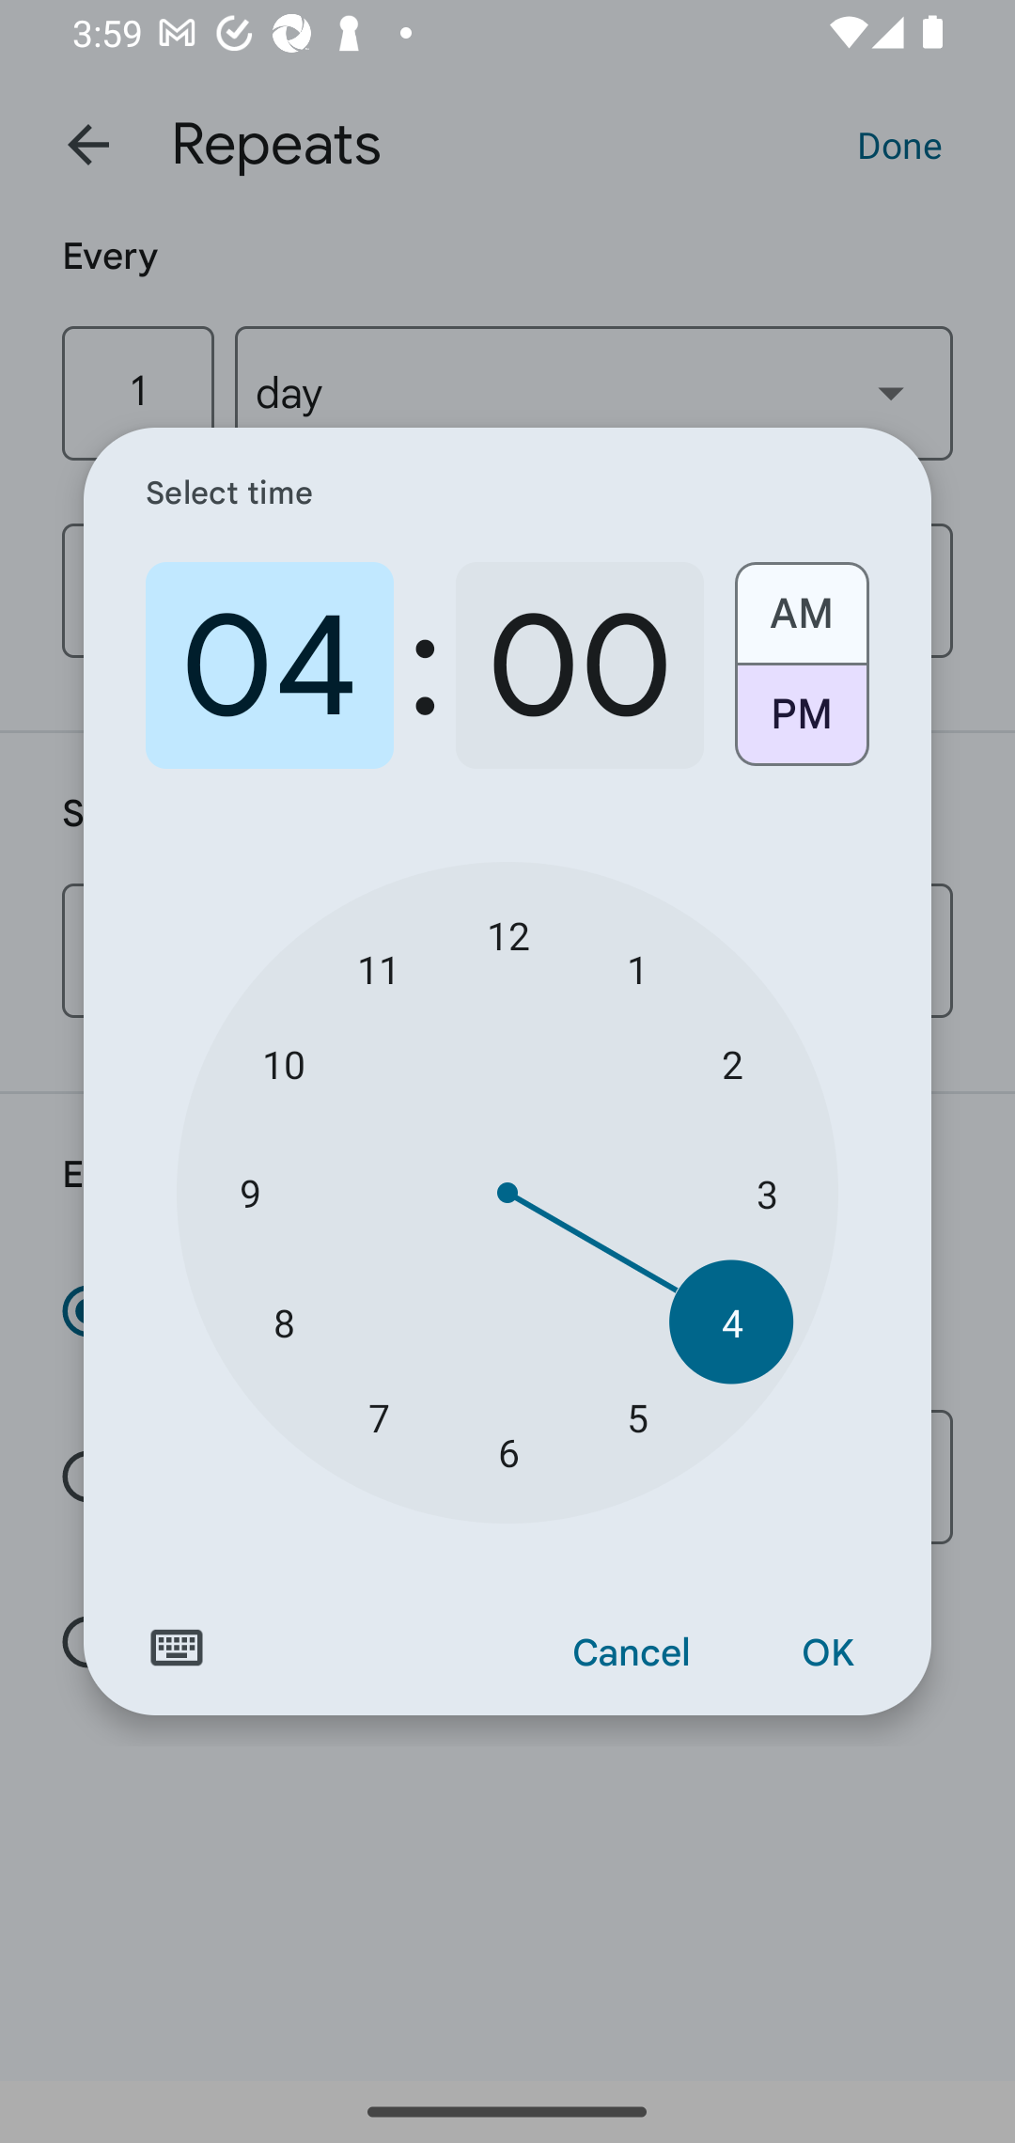 This screenshot has width=1015, height=2143. What do you see at coordinates (507, 1452) in the screenshot?
I see `6 6 o'clock` at bounding box center [507, 1452].